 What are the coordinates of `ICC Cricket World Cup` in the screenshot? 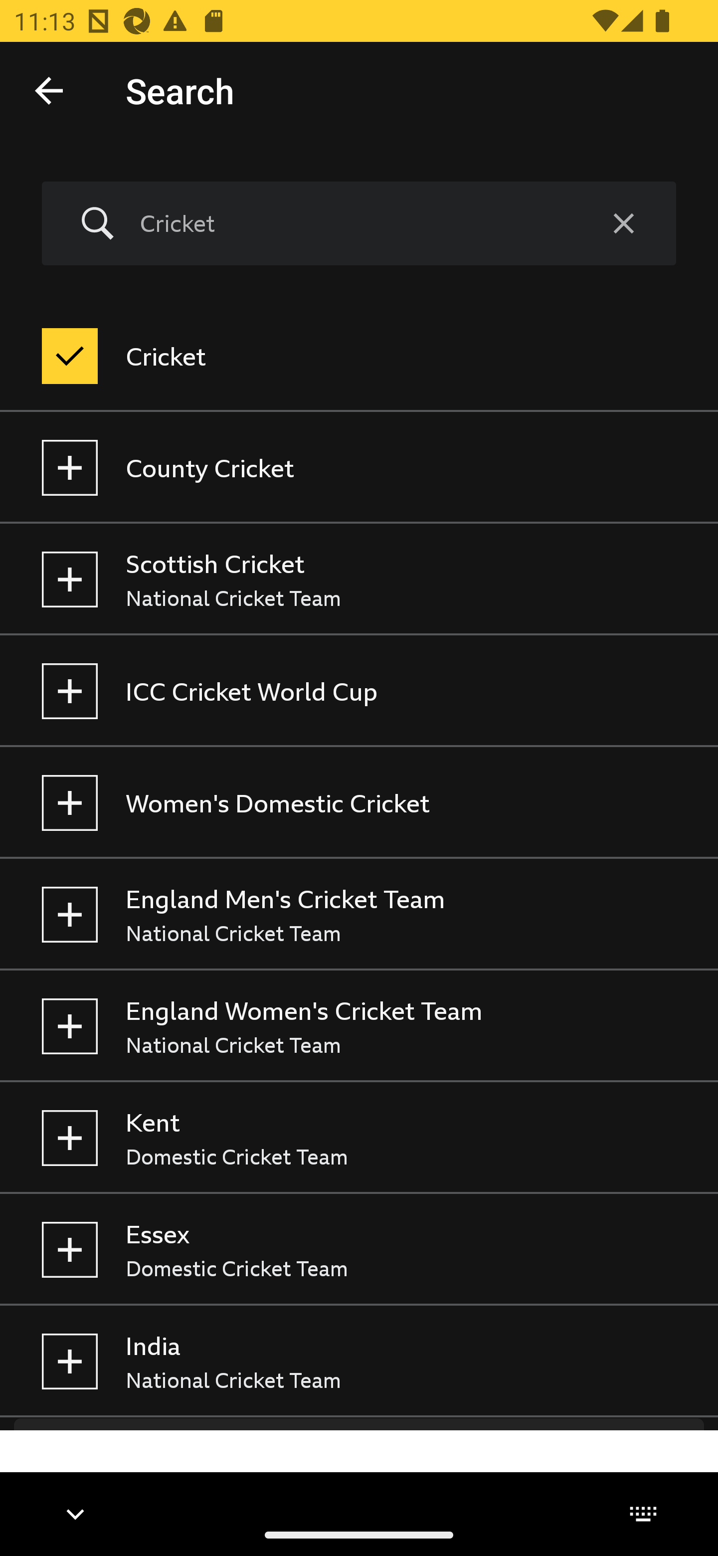 It's located at (359, 690).